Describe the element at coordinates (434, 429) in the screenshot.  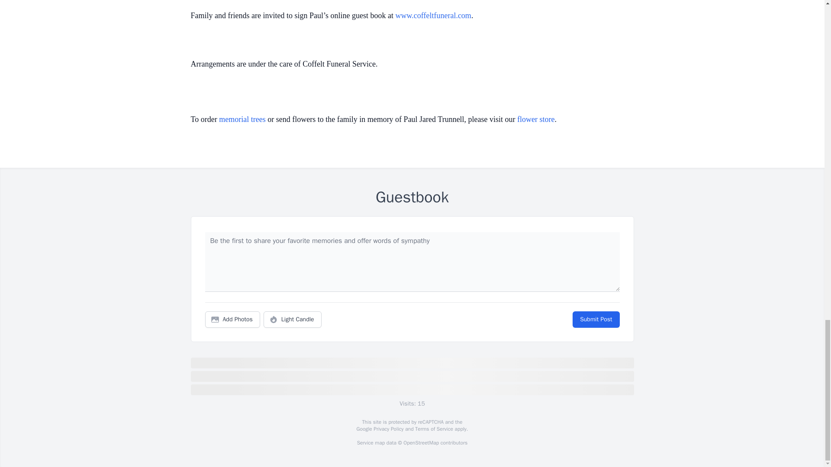
I see `Terms of Service` at that location.